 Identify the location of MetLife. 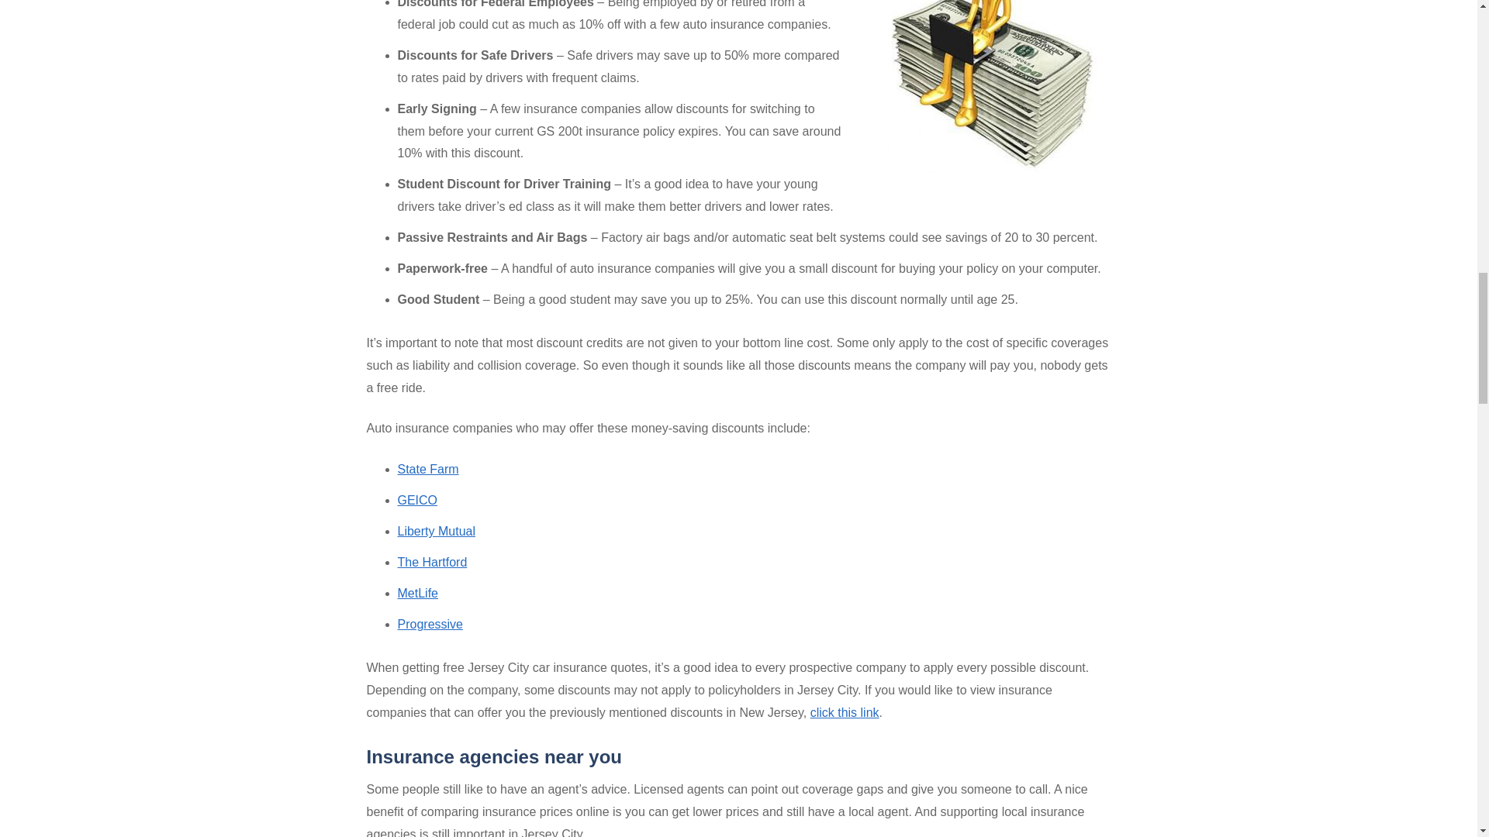
(417, 594).